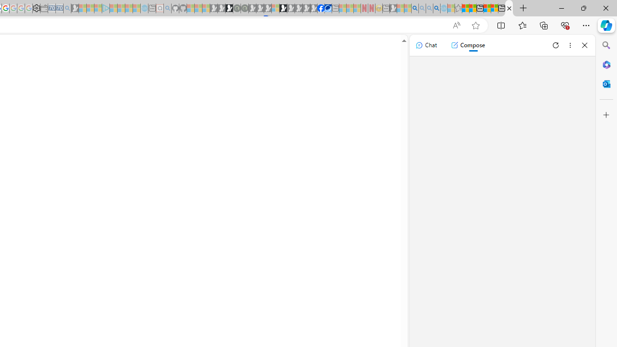 The height and width of the screenshot is (347, 617). Describe the element at coordinates (67, 9) in the screenshot. I see `Bing Real Estate - Home sales and rental listings - Sleeping` at that location.